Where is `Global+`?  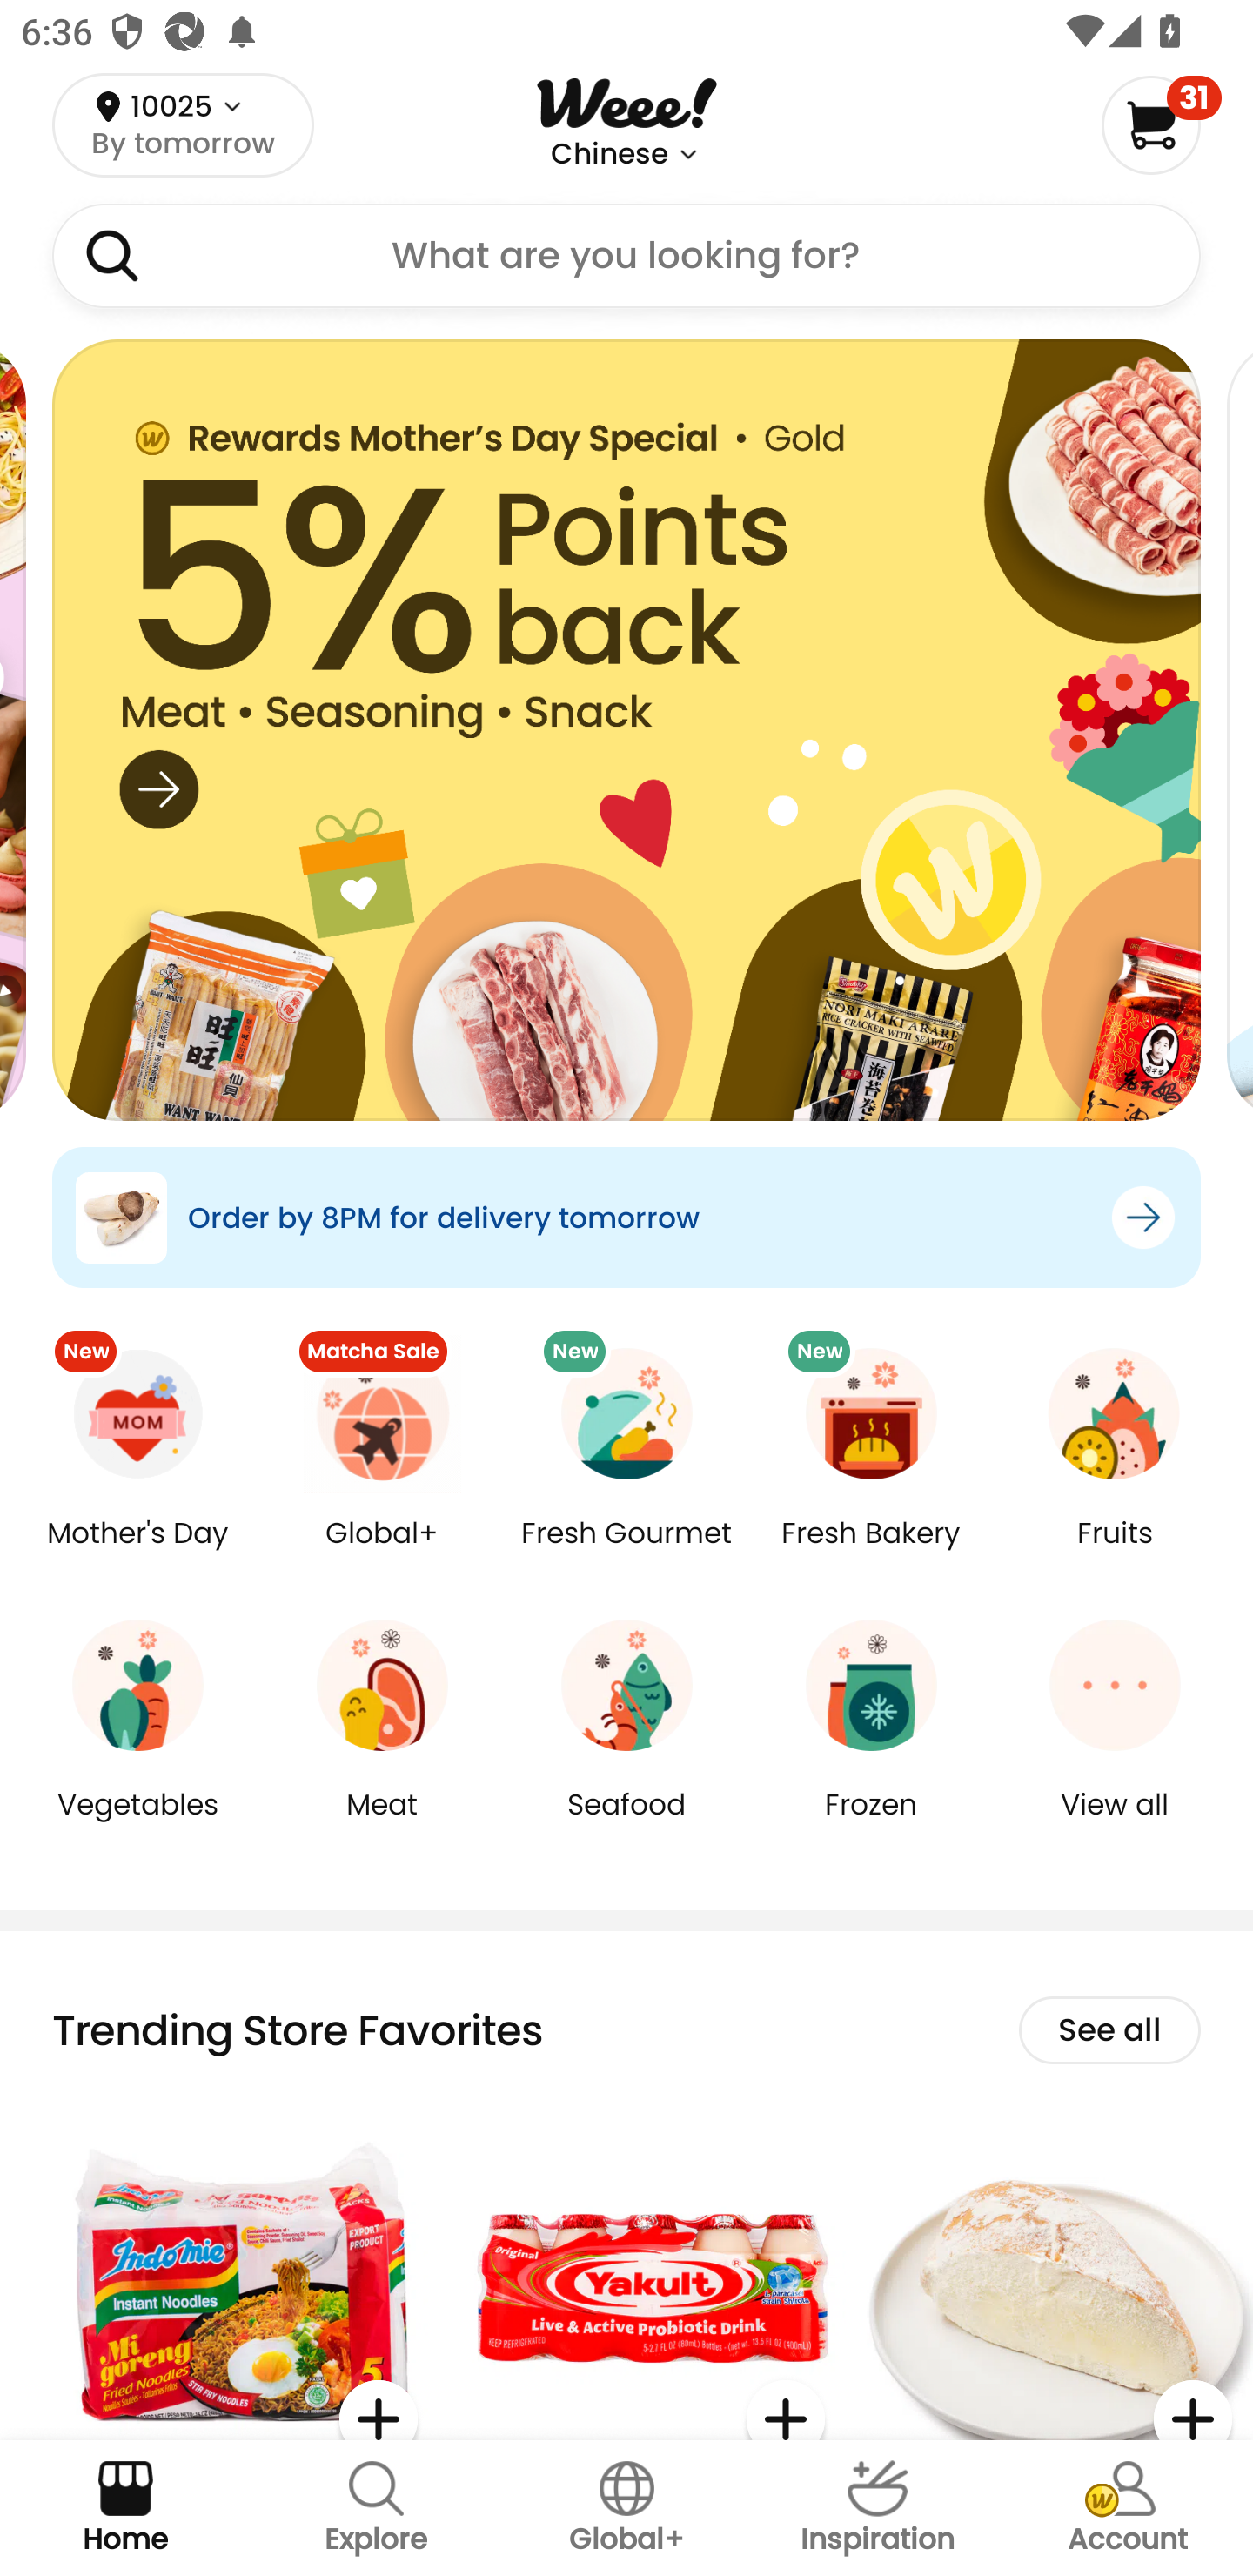
Global+ is located at coordinates (383, 1554).